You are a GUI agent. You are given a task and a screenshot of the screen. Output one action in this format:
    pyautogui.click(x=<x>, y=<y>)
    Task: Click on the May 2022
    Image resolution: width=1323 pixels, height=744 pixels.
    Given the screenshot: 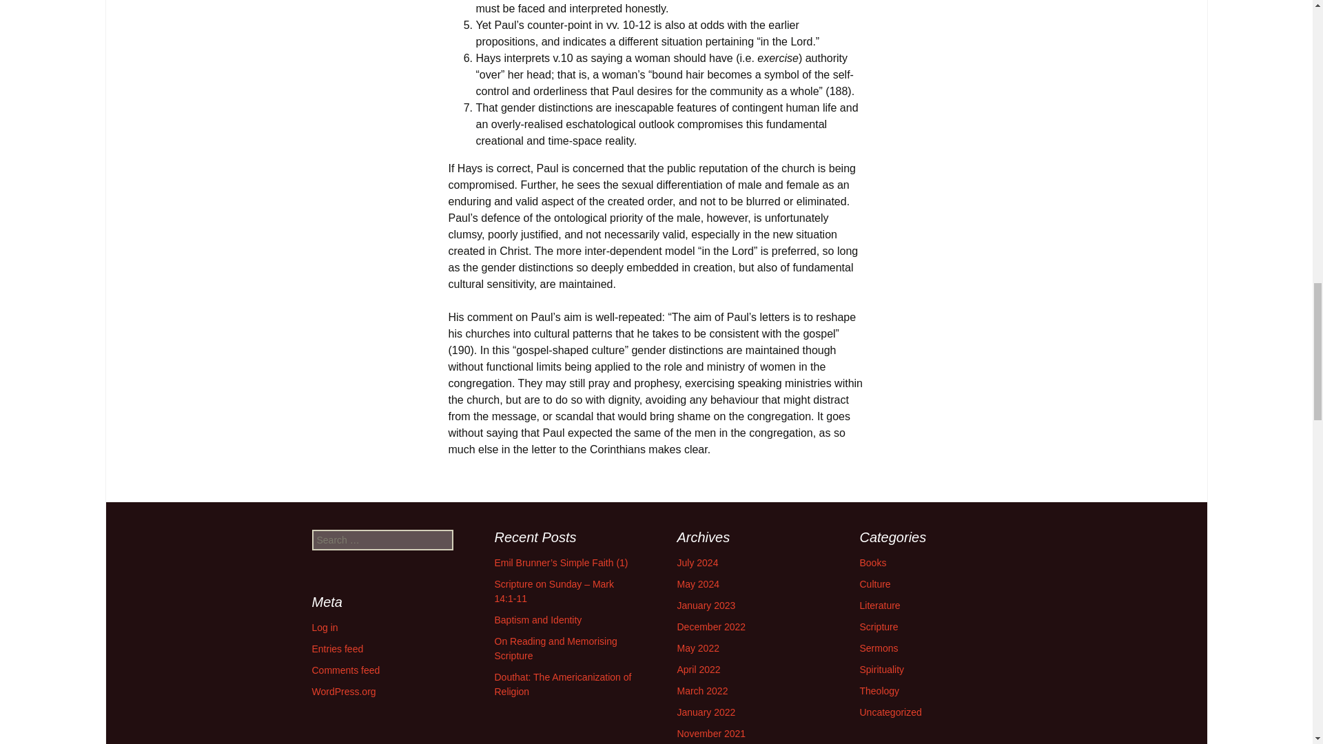 What is the action you would take?
    pyautogui.click(x=697, y=648)
    